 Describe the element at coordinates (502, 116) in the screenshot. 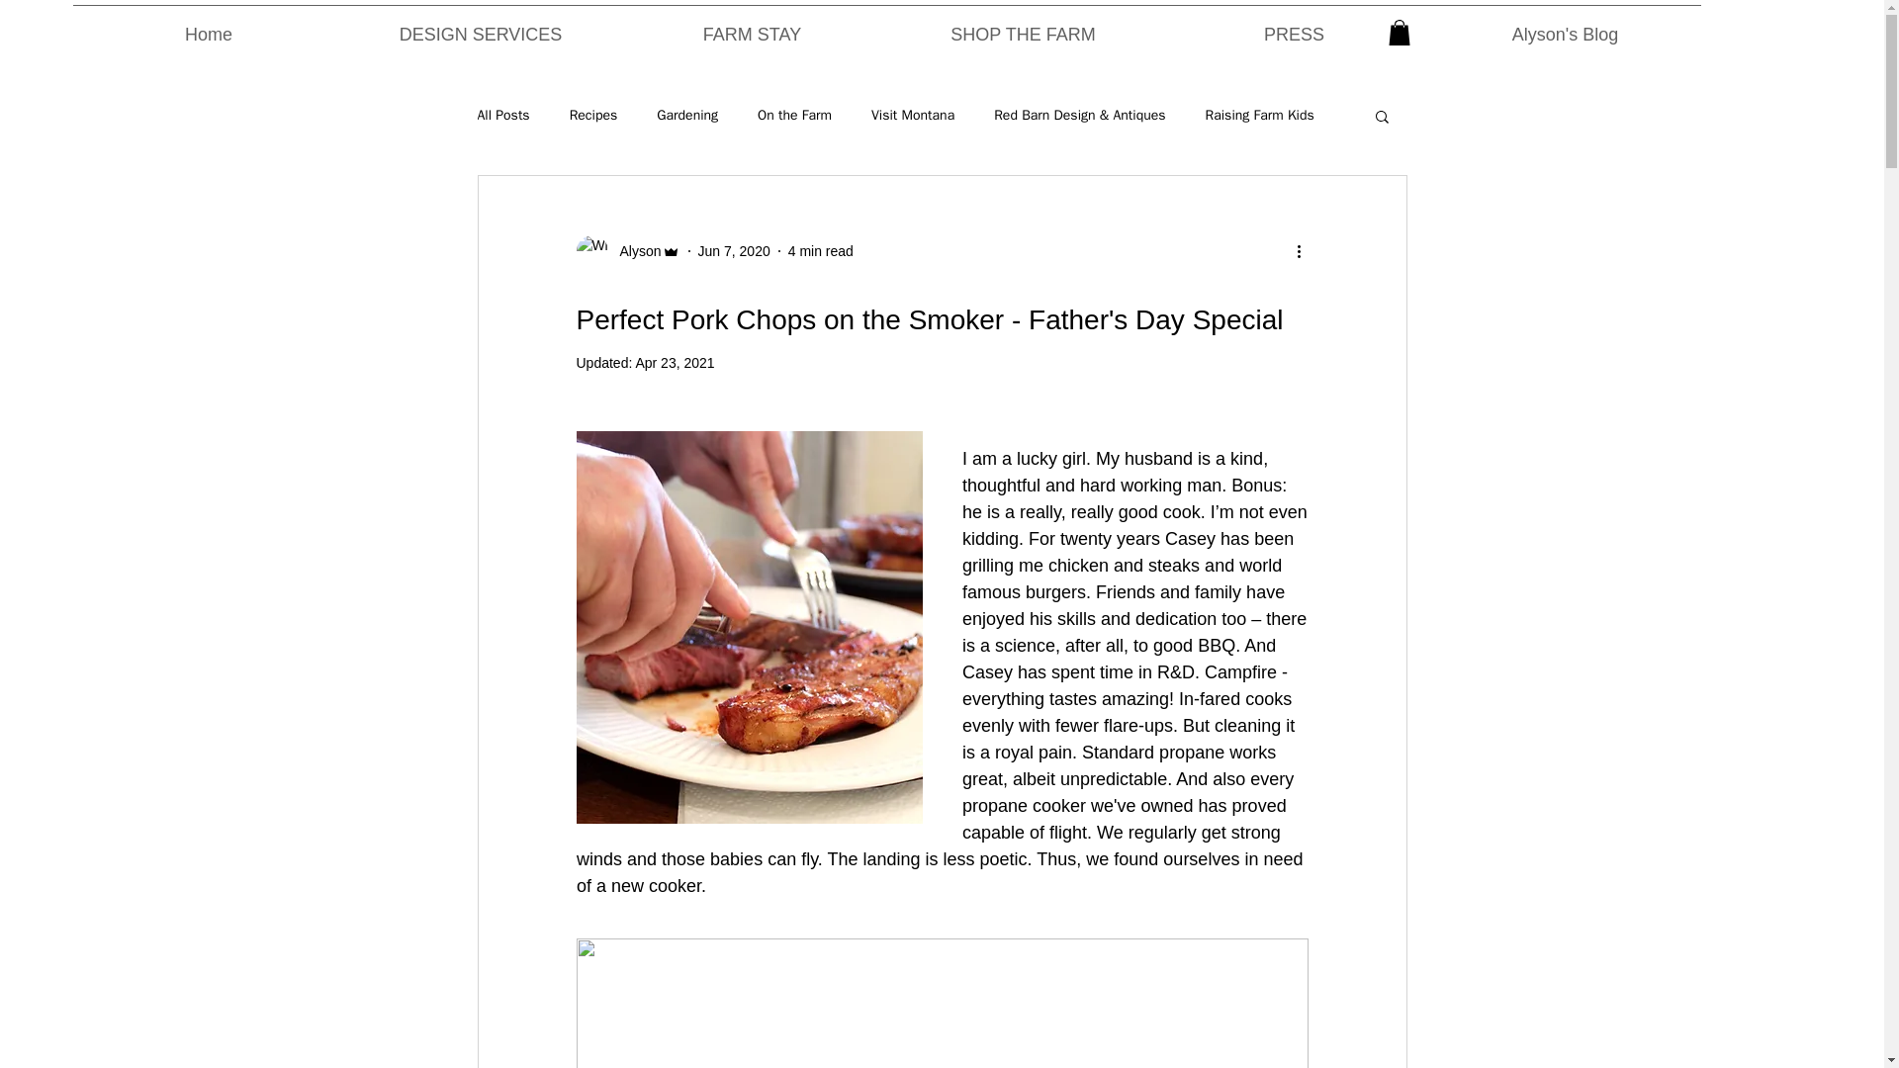

I see `All Posts` at that location.